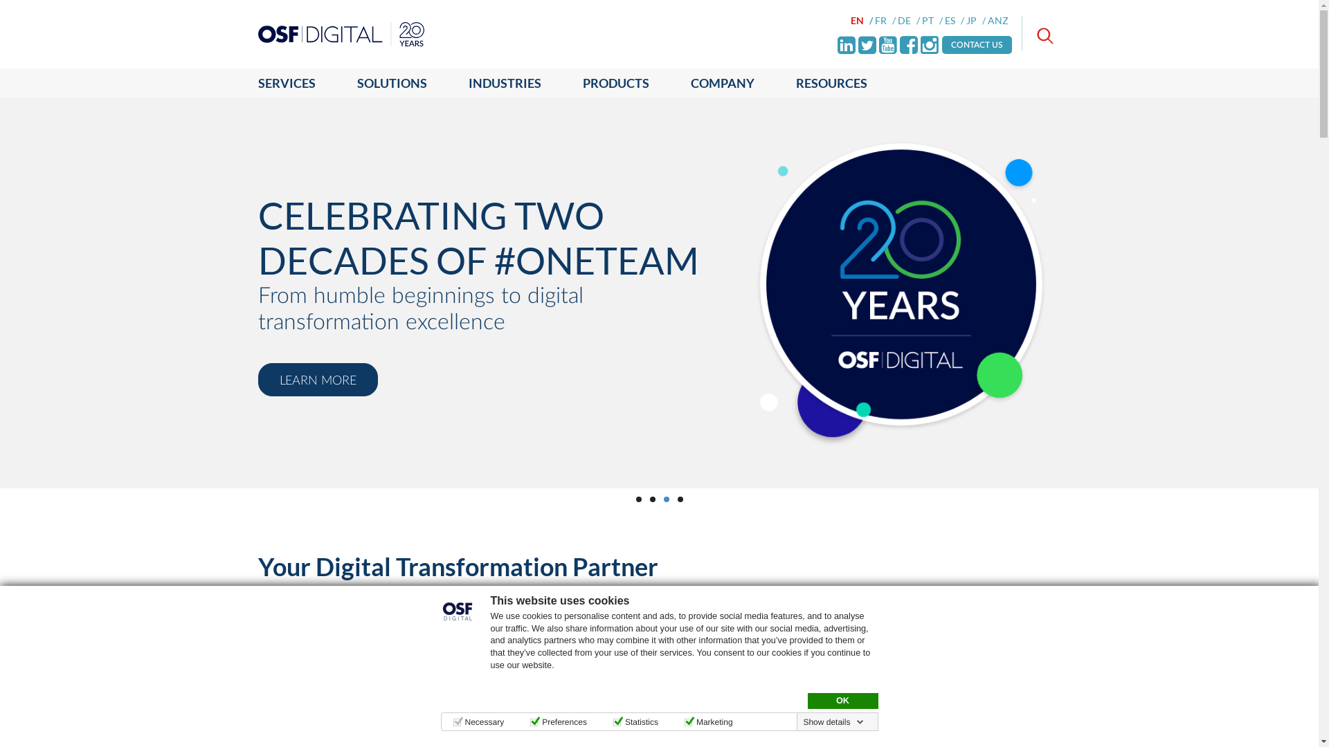 The height and width of the screenshot is (747, 1329). I want to click on SERVICES, so click(296, 83).